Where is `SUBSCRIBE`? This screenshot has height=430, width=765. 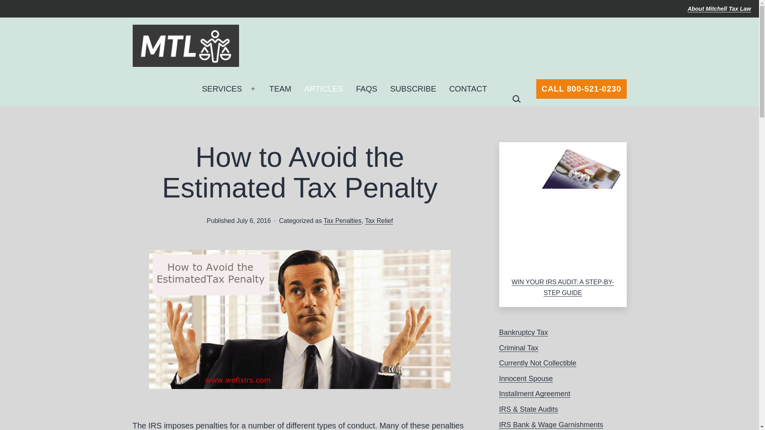
SUBSCRIBE is located at coordinates (413, 88).